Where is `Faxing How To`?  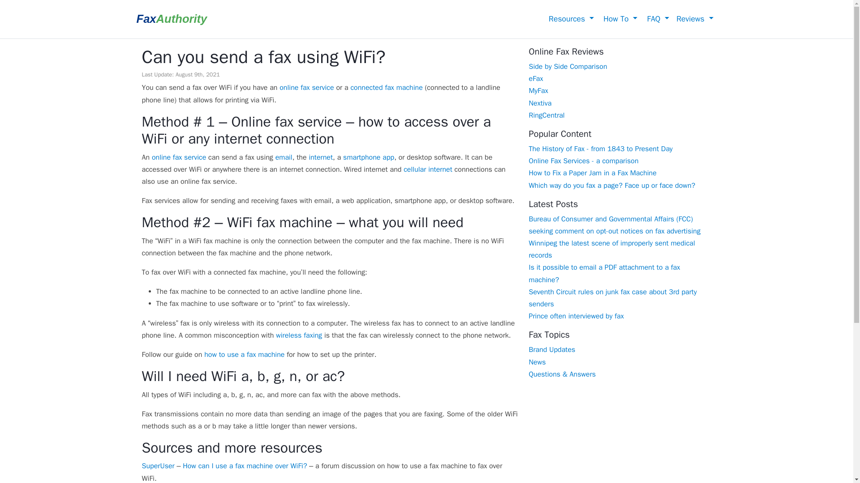
Faxing How To is located at coordinates (619, 19).